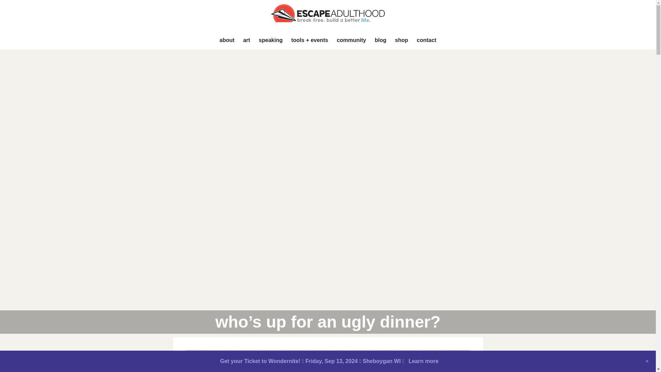  Describe the element at coordinates (271, 40) in the screenshot. I see `speaking` at that location.